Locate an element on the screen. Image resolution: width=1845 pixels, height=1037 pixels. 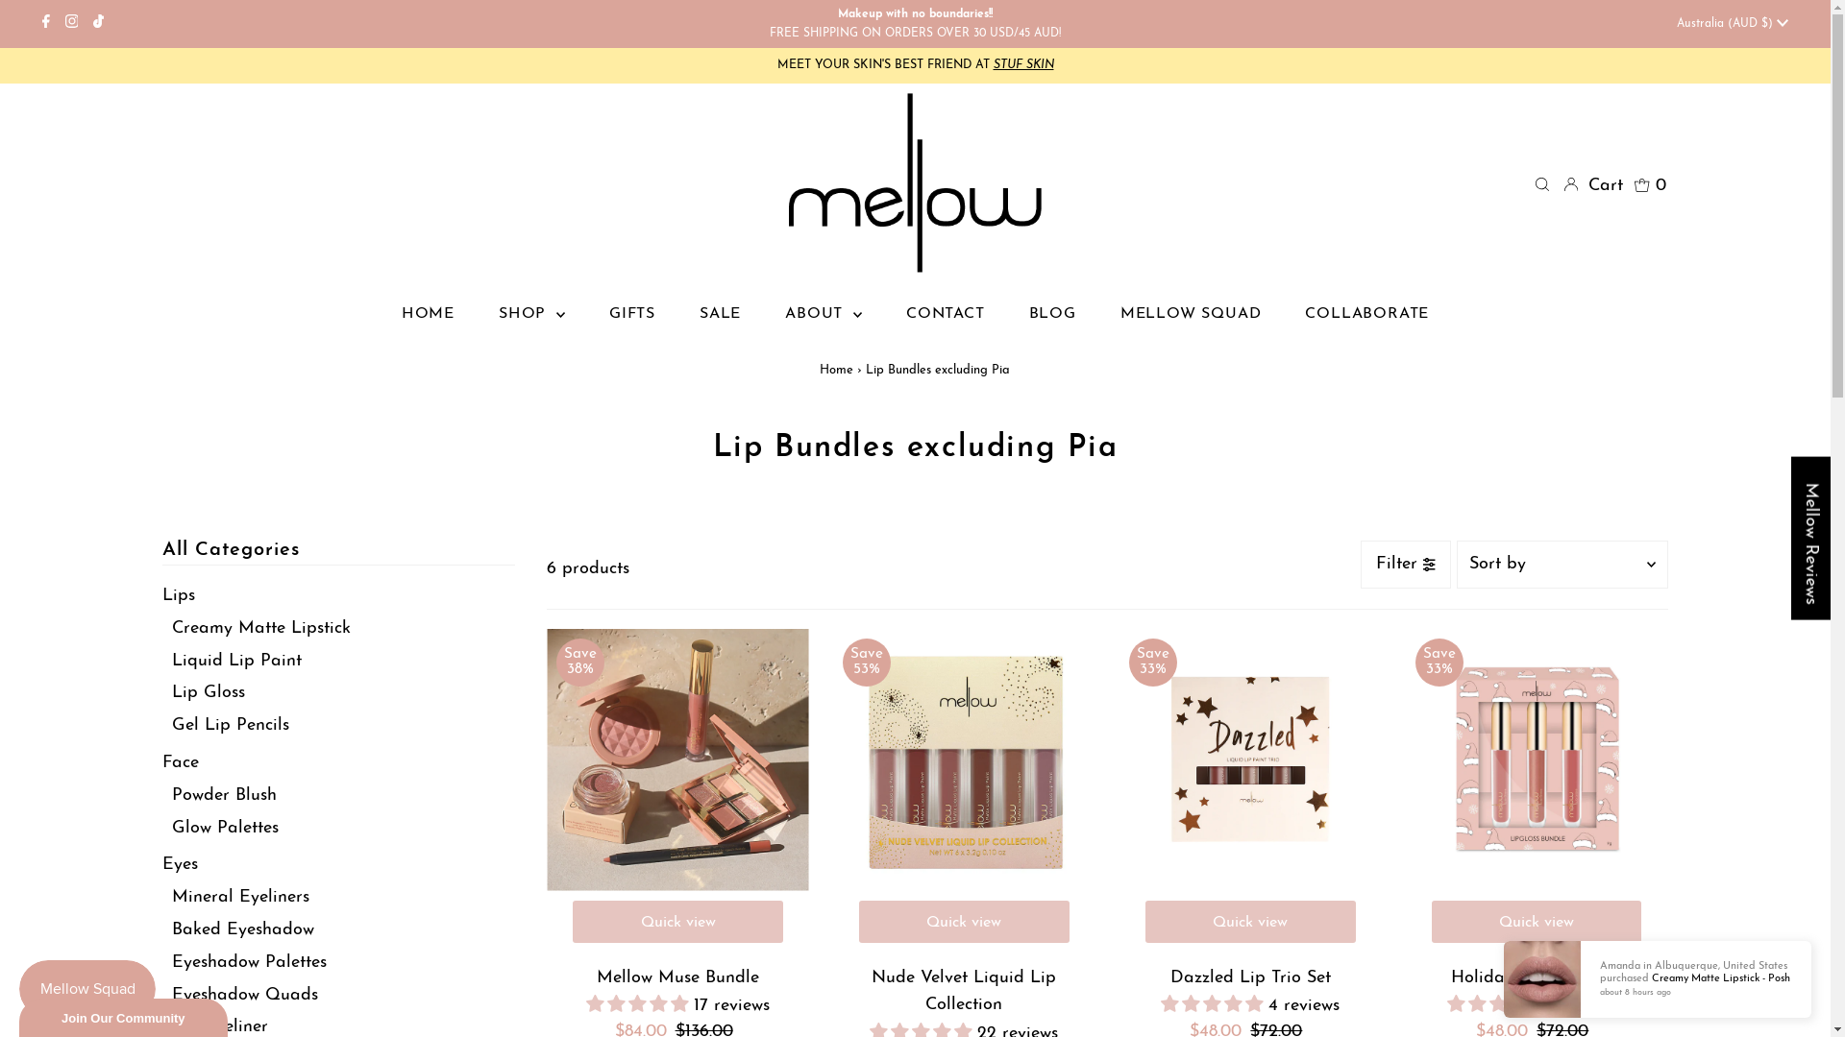
HOME is located at coordinates (429, 314).